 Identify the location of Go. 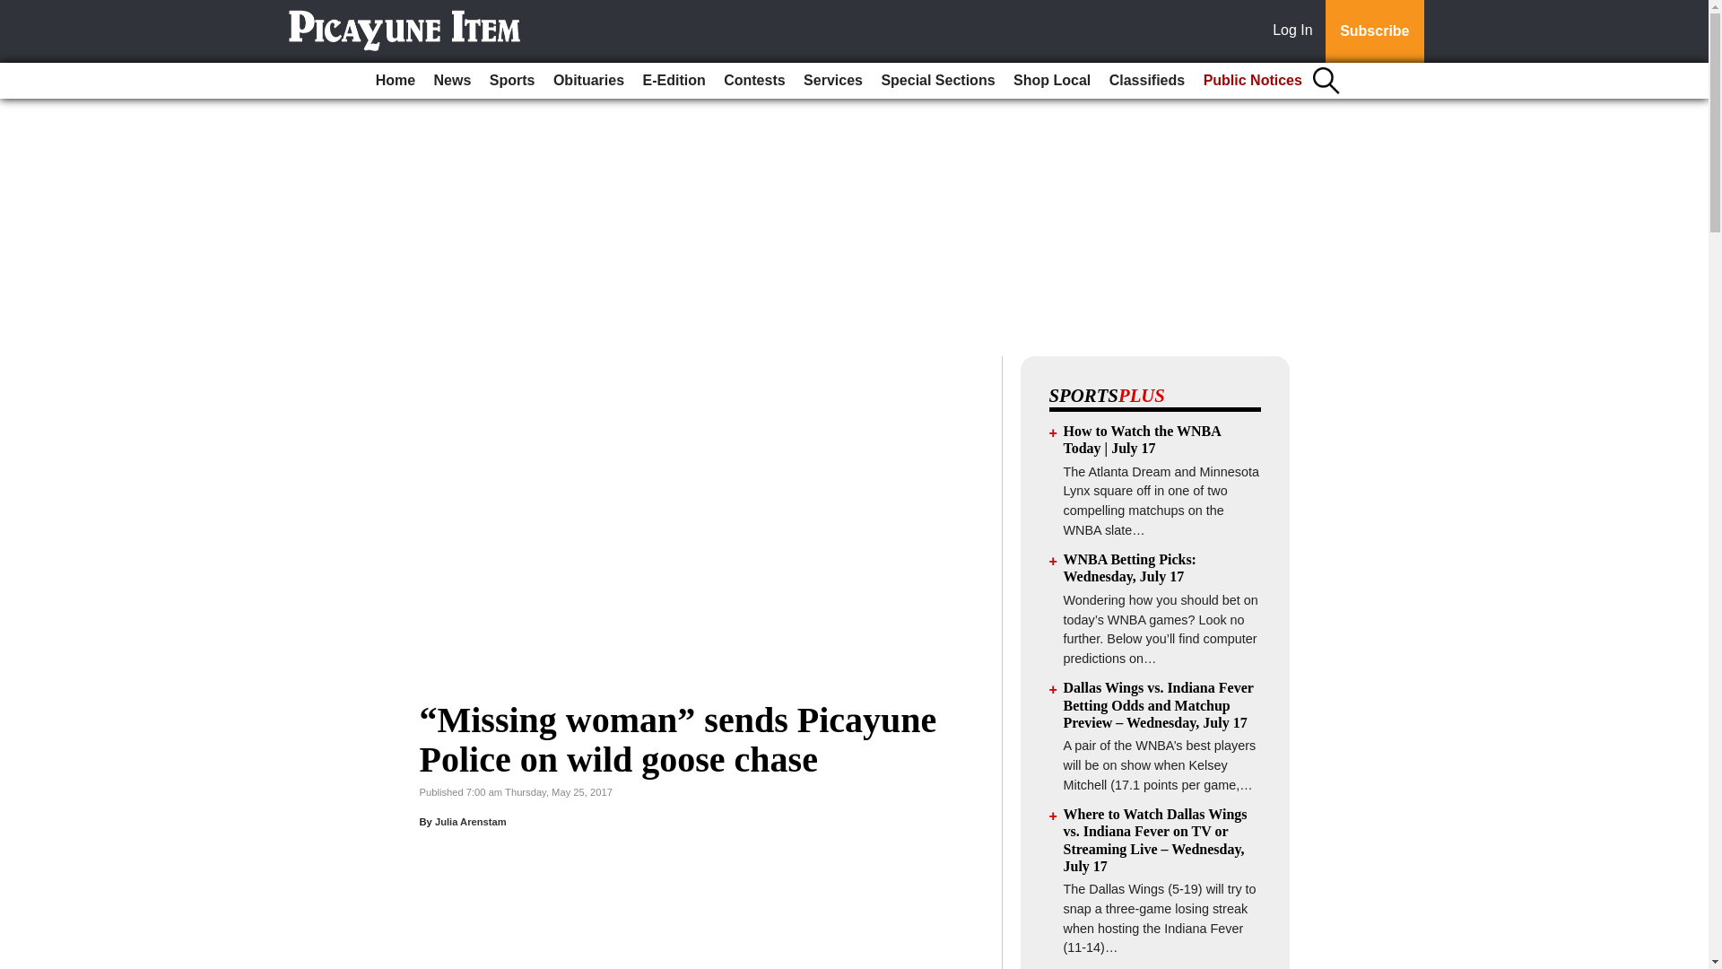
(16, 11).